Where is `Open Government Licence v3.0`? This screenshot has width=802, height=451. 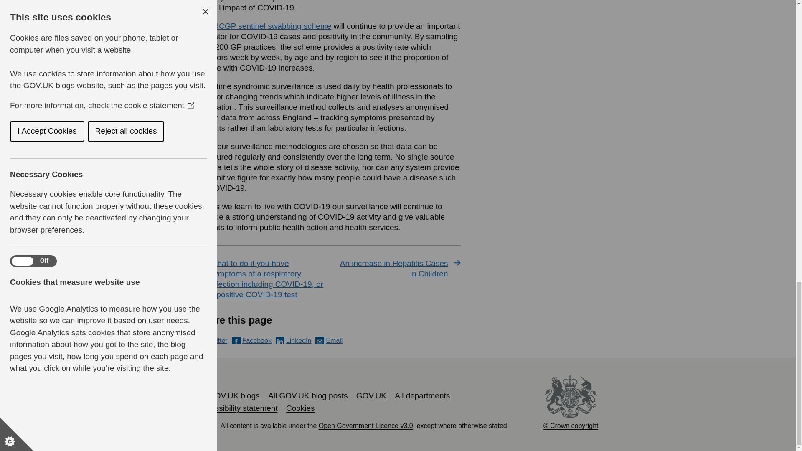 Open Government Licence v3.0 is located at coordinates (365, 426).